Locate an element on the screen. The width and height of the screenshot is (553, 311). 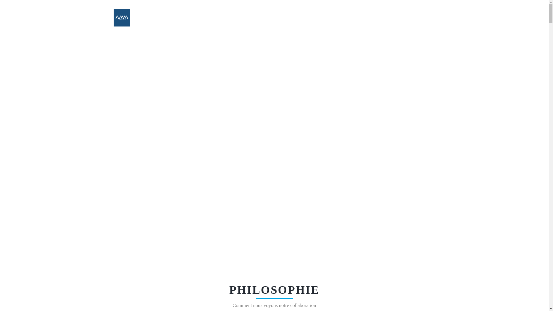
SERVICES is located at coordinates (255, 18).